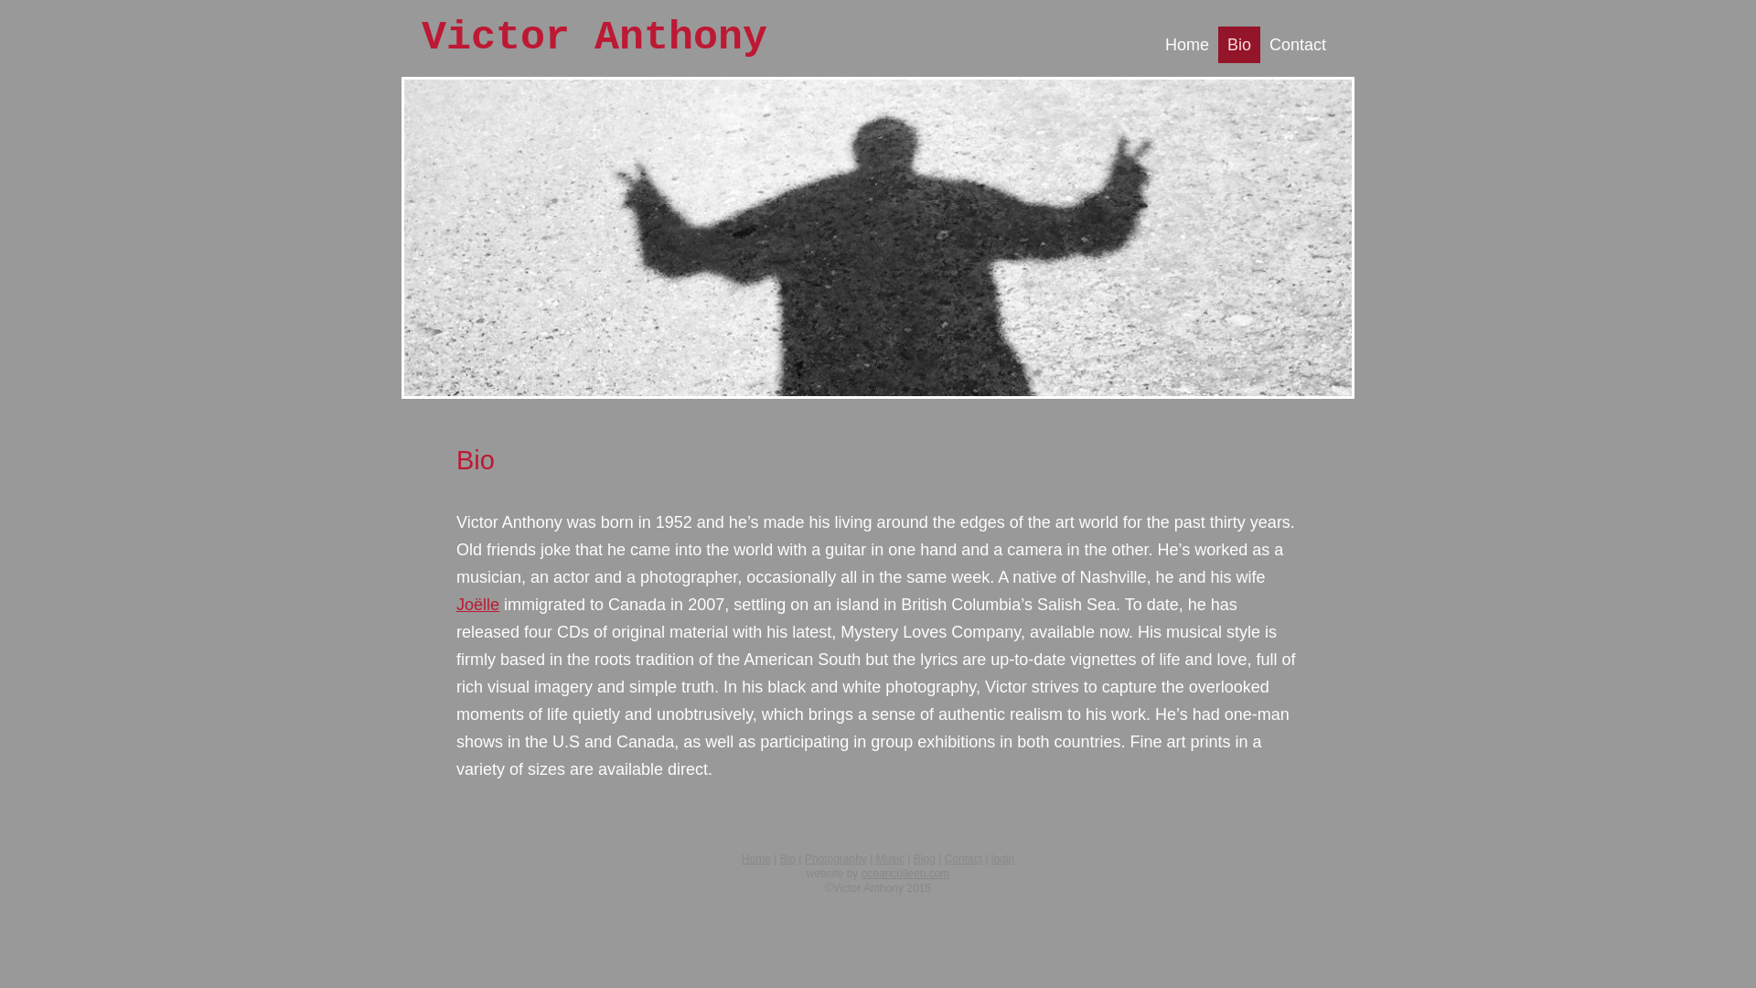  What do you see at coordinates (1187, 45) in the screenshot?
I see `Home` at bounding box center [1187, 45].